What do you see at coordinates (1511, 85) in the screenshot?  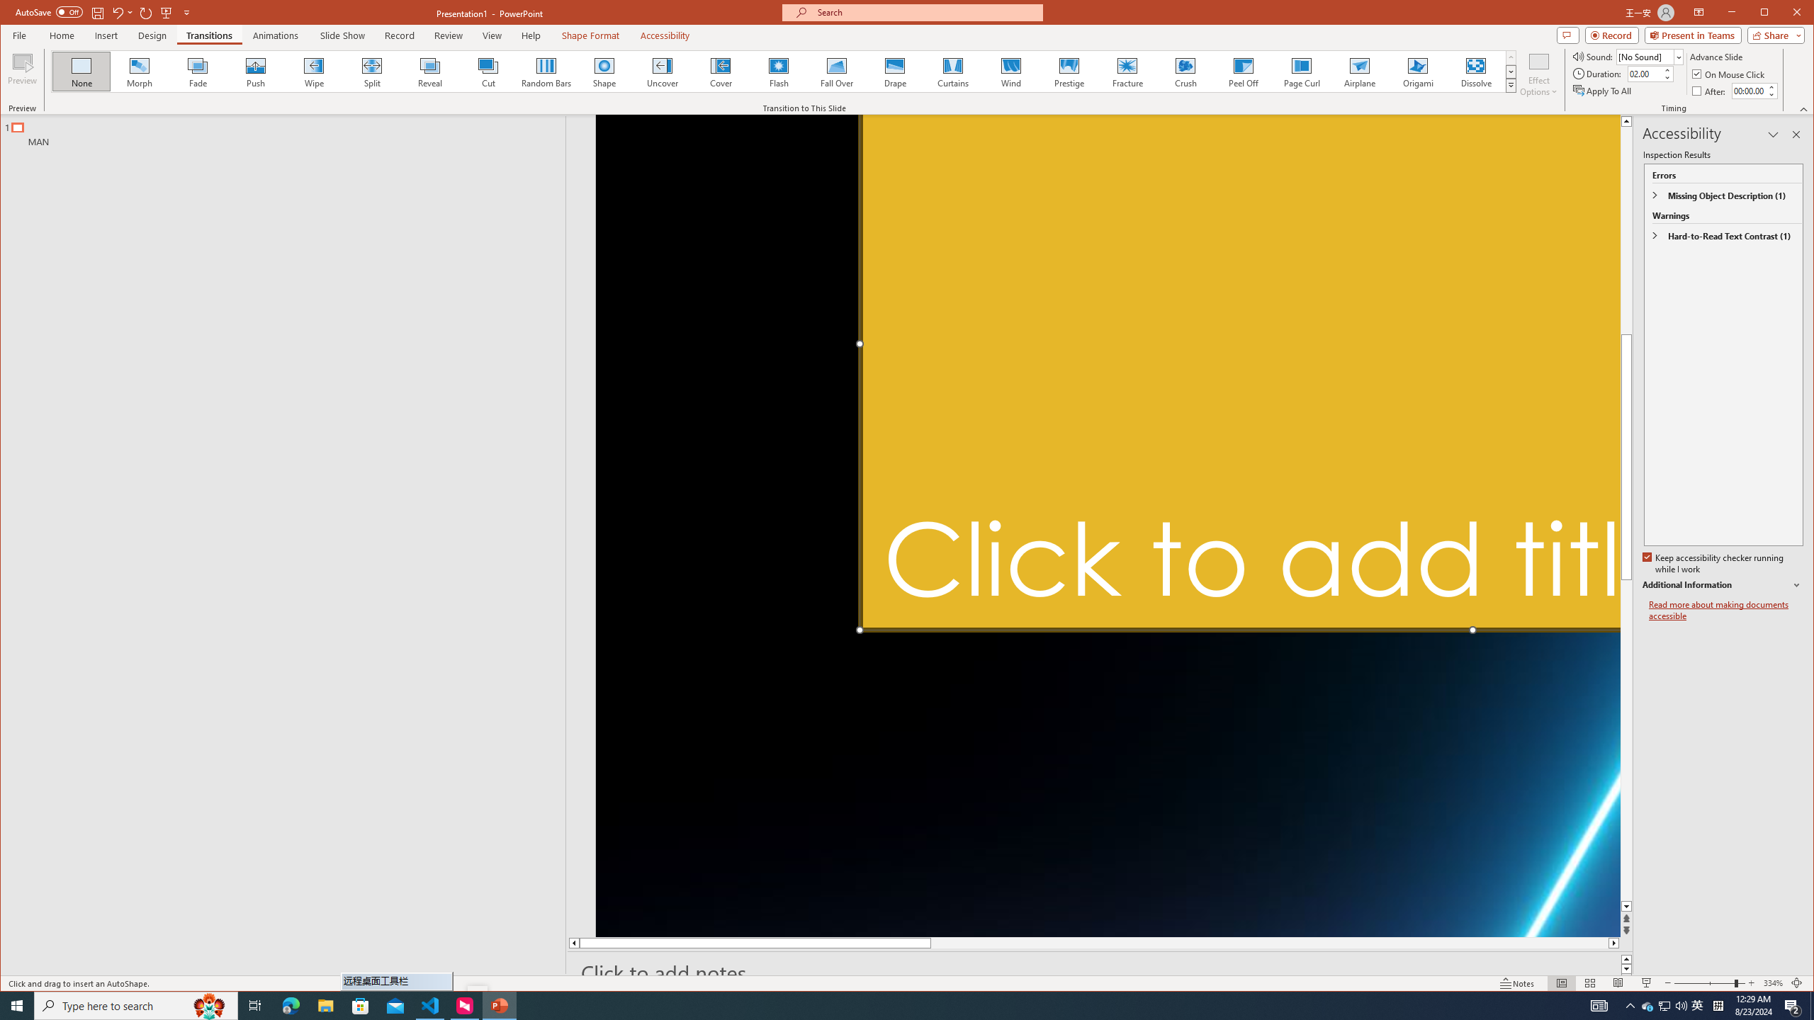 I see `Transition Effects` at bounding box center [1511, 85].